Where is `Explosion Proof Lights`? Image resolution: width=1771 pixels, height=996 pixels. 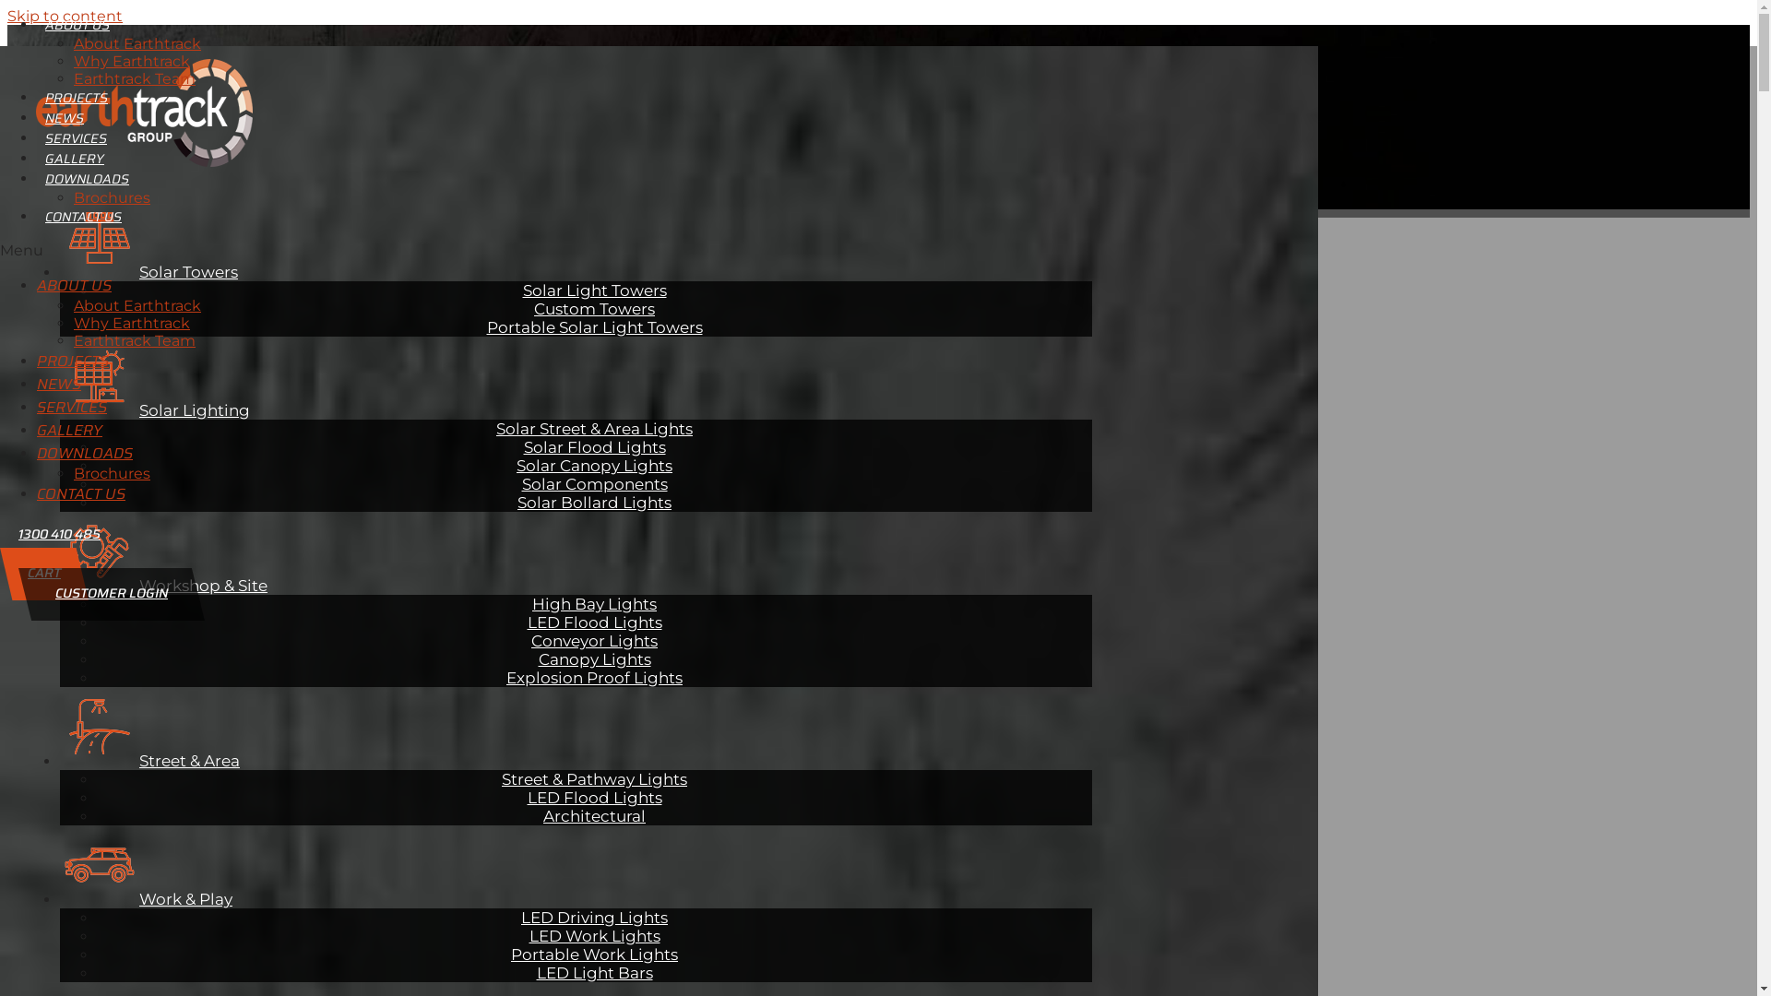 Explosion Proof Lights is located at coordinates (594, 677).